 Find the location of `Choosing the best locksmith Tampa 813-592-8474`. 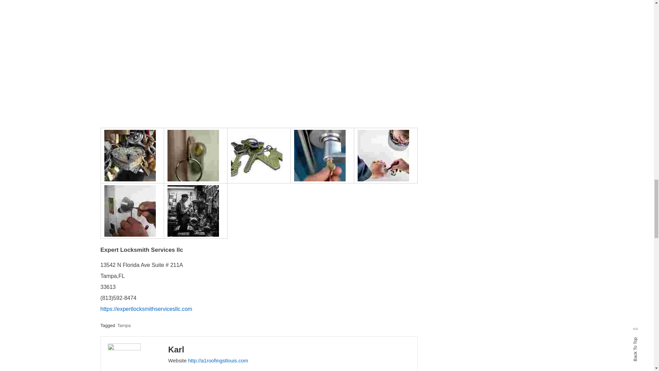

Choosing the best locksmith Tampa 813-592-8474 is located at coordinates (193, 156).